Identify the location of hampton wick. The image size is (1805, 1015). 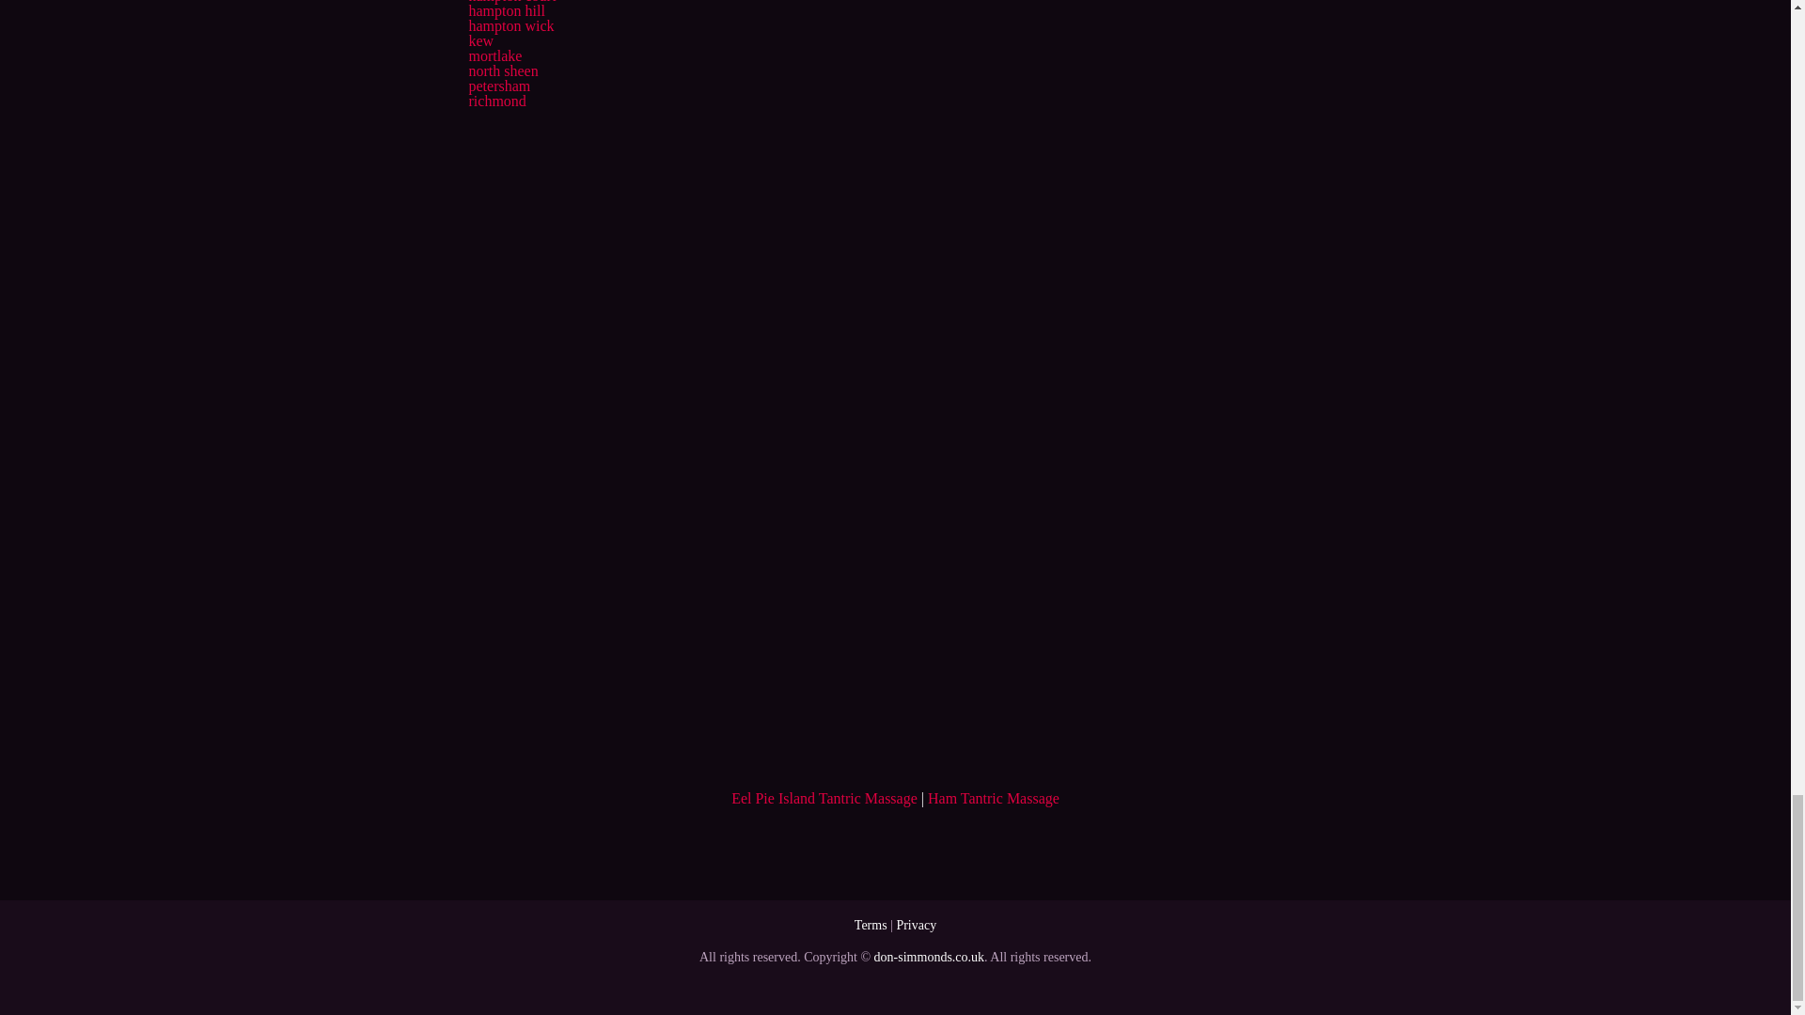
(510, 25).